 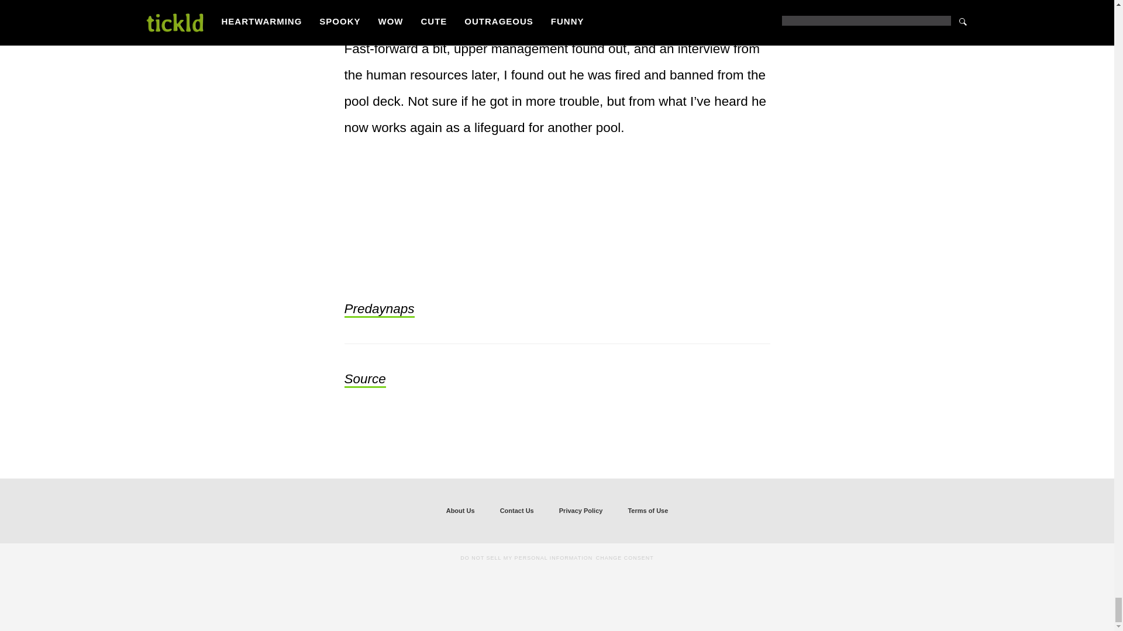 I want to click on Predaynaps, so click(x=379, y=310).